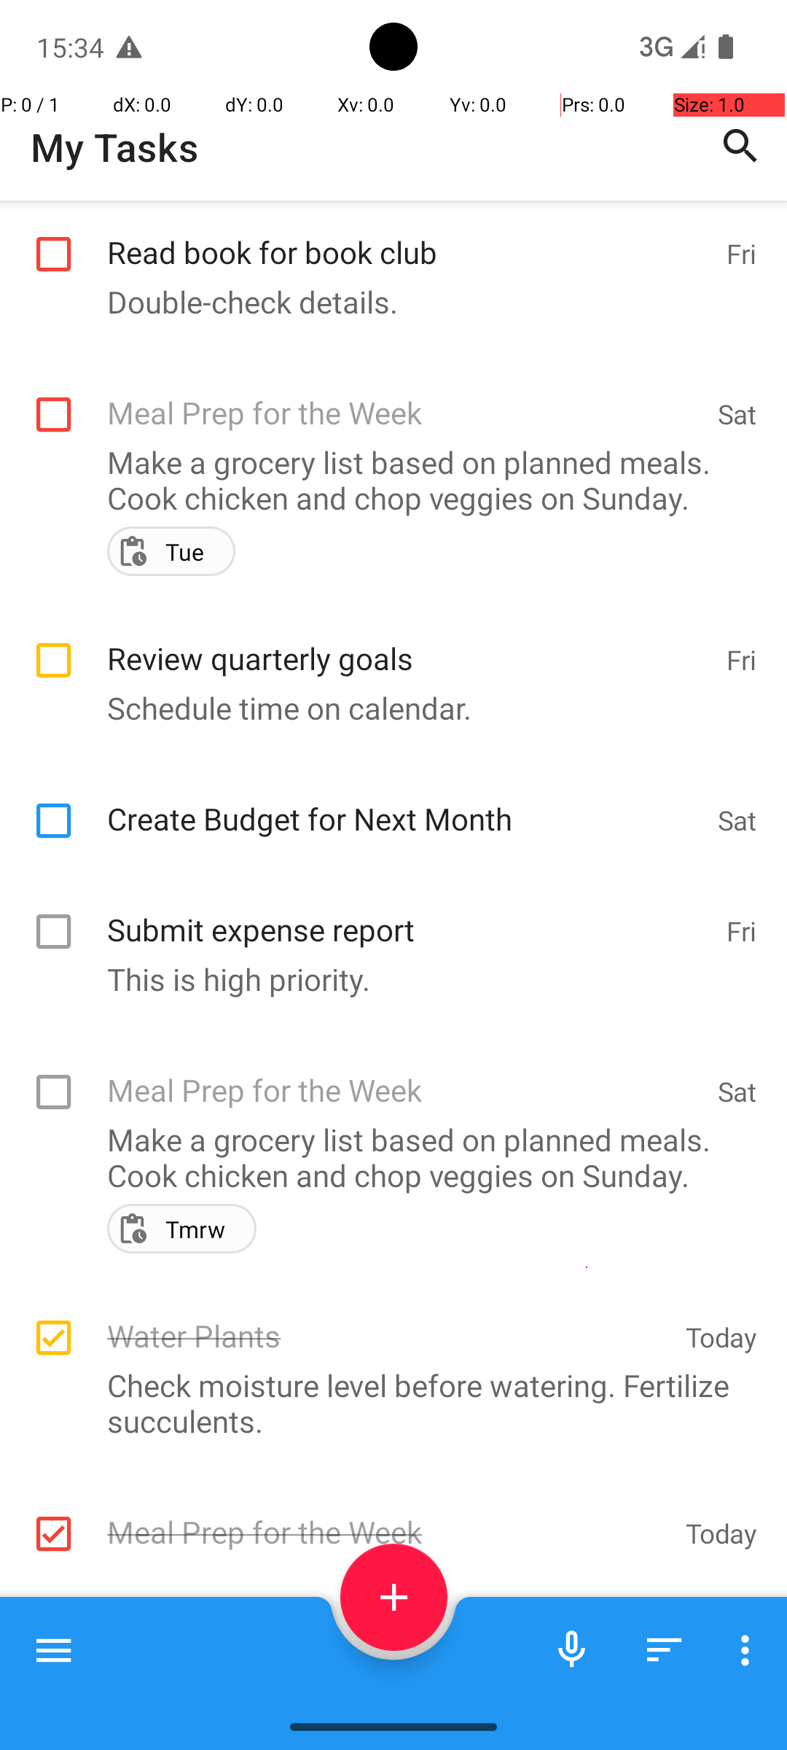  What do you see at coordinates (386, 480) in the screenshot?
I see `Make a grocery list based on planned meals. Cook chicken and chop veggies on Sunday.` at bounding box center [386, 480].